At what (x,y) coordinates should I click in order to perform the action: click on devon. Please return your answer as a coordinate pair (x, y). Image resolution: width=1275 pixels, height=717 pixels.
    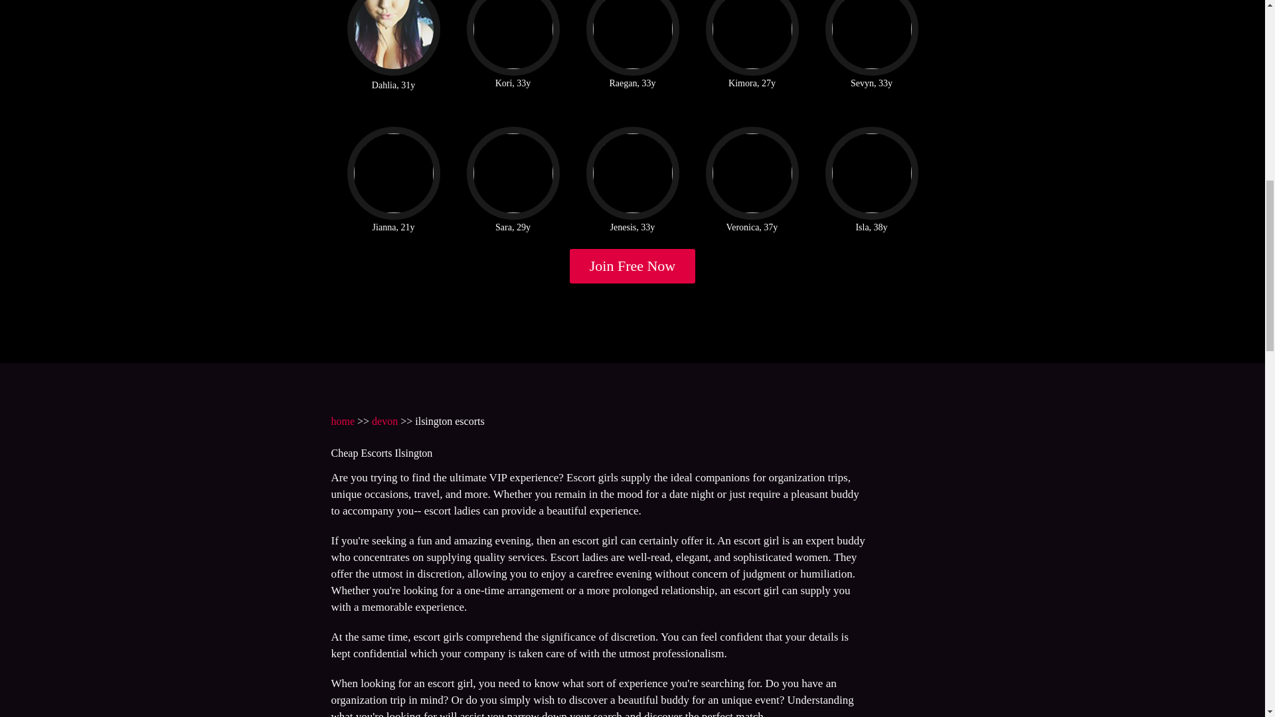
    Looking at the image, I should click on (385, 421).